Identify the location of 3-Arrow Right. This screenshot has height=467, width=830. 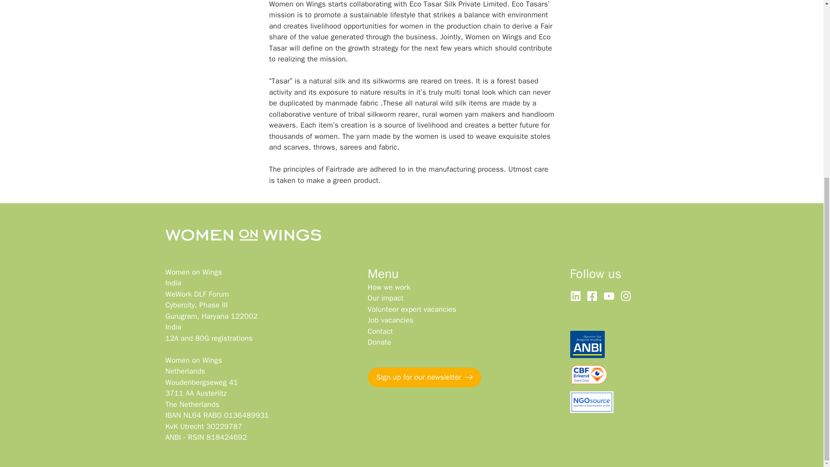
(469, 377).